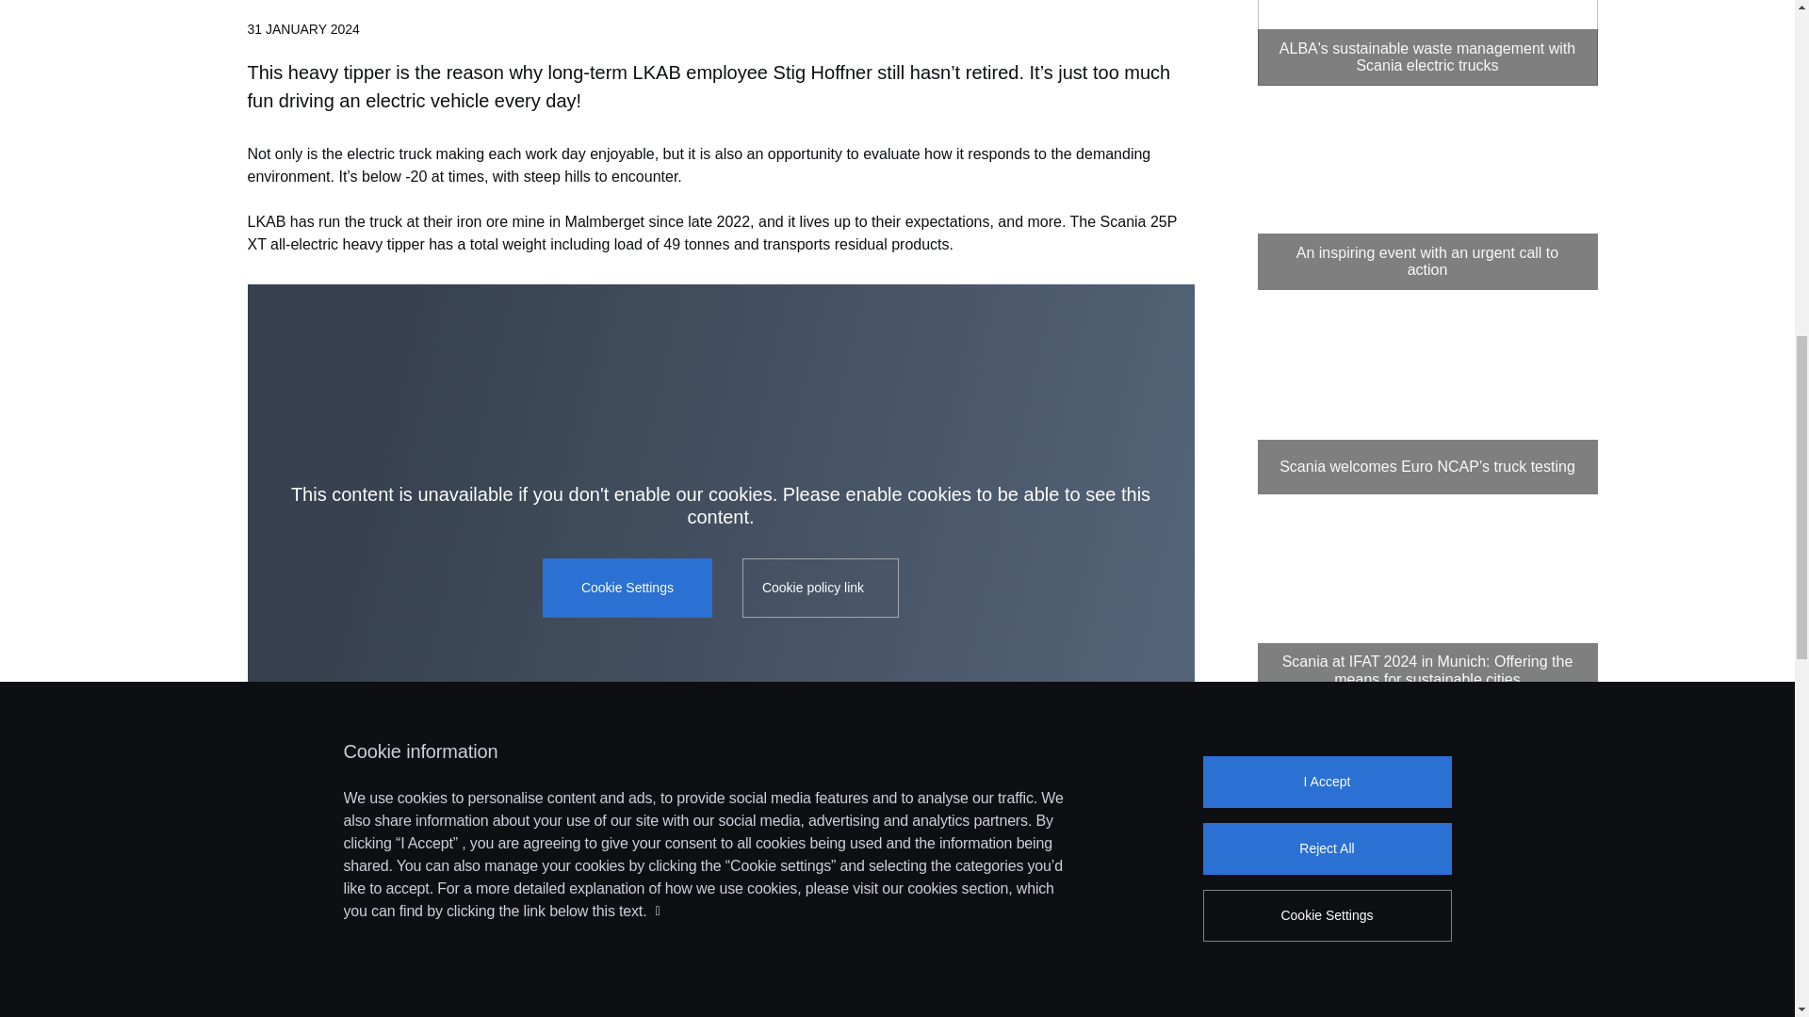  What do you see at coordinates (1426, 194) in the screenshot?
I see `Scania's Sustainable Transport Forum 2024` at bounding box center [1426, 194].